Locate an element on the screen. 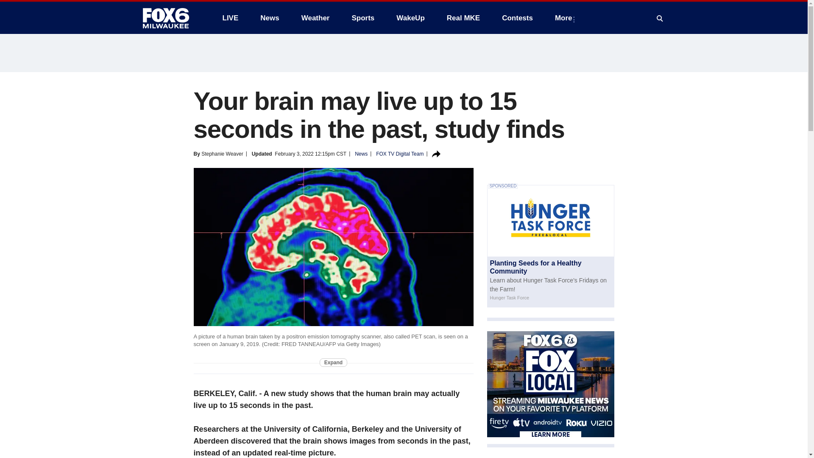 This screenshot has width=814, height=458. WakeUp is located at coordinates (410, 18).